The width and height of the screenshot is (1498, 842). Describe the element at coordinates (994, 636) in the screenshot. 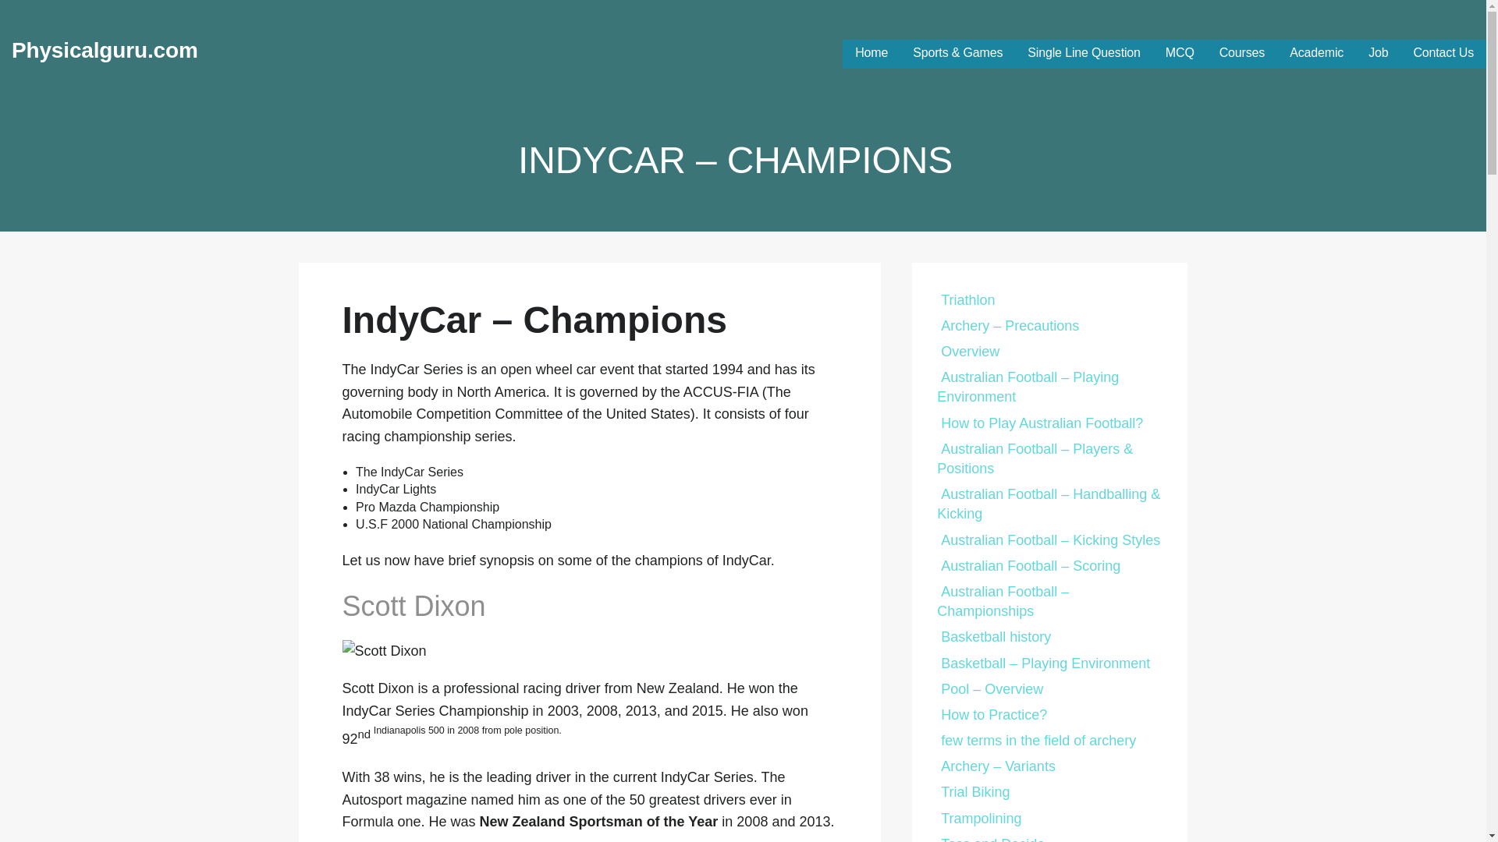

I see `Basketball history` at that location.